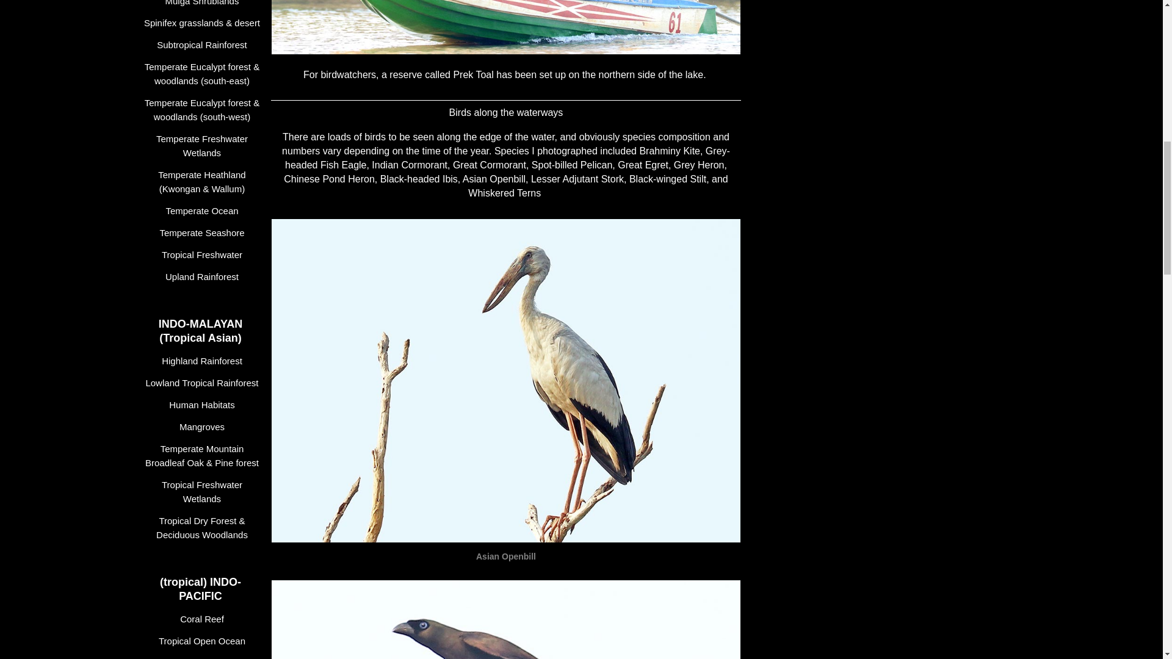 Image resolution: width=1172 pixels, height=659 pixels. Describe the element at coordinates (204, 405) in the screenshot. I see `Human Habitats` at that location.